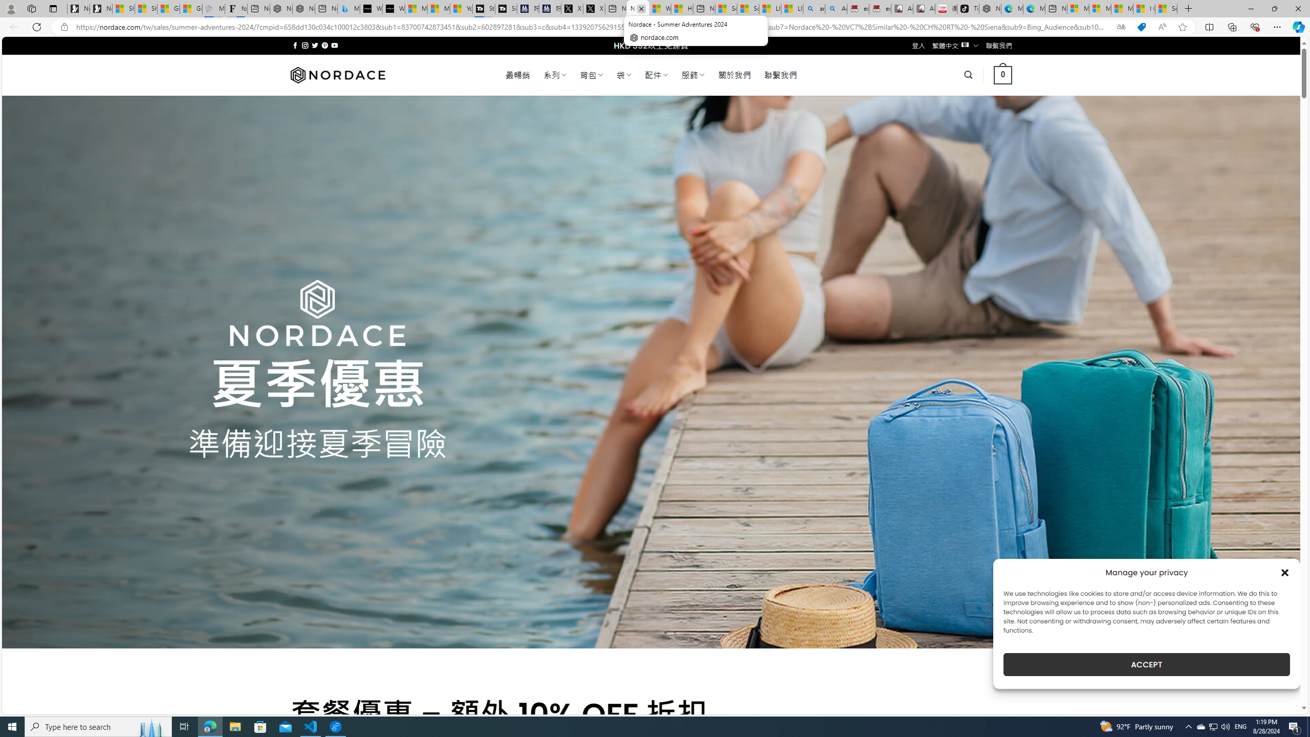 The image size is (1310, 737). I want to click on Shanghai, China weather forecast | Microsoft Weather, so click(146, 9).